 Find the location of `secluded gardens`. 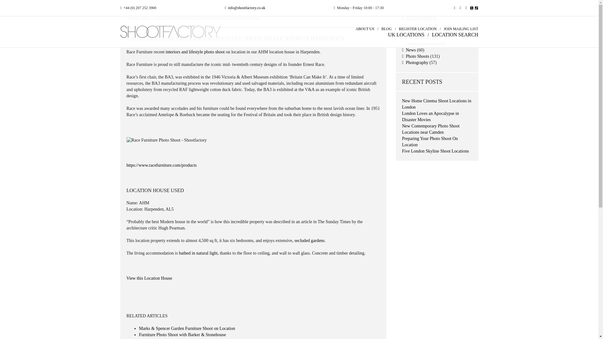

secluded gardens is located at coordinates (310, 240).